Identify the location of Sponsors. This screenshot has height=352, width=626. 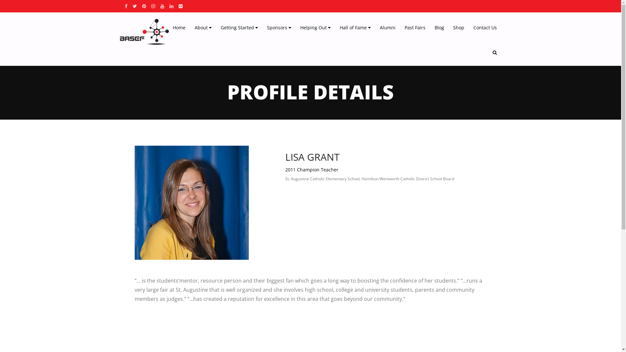
(279, 28).